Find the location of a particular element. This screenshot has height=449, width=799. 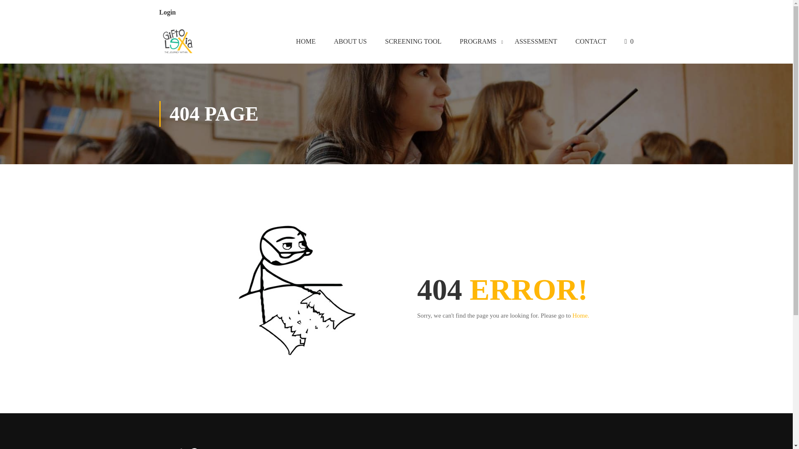

0 is located at coordinates (629, 43).